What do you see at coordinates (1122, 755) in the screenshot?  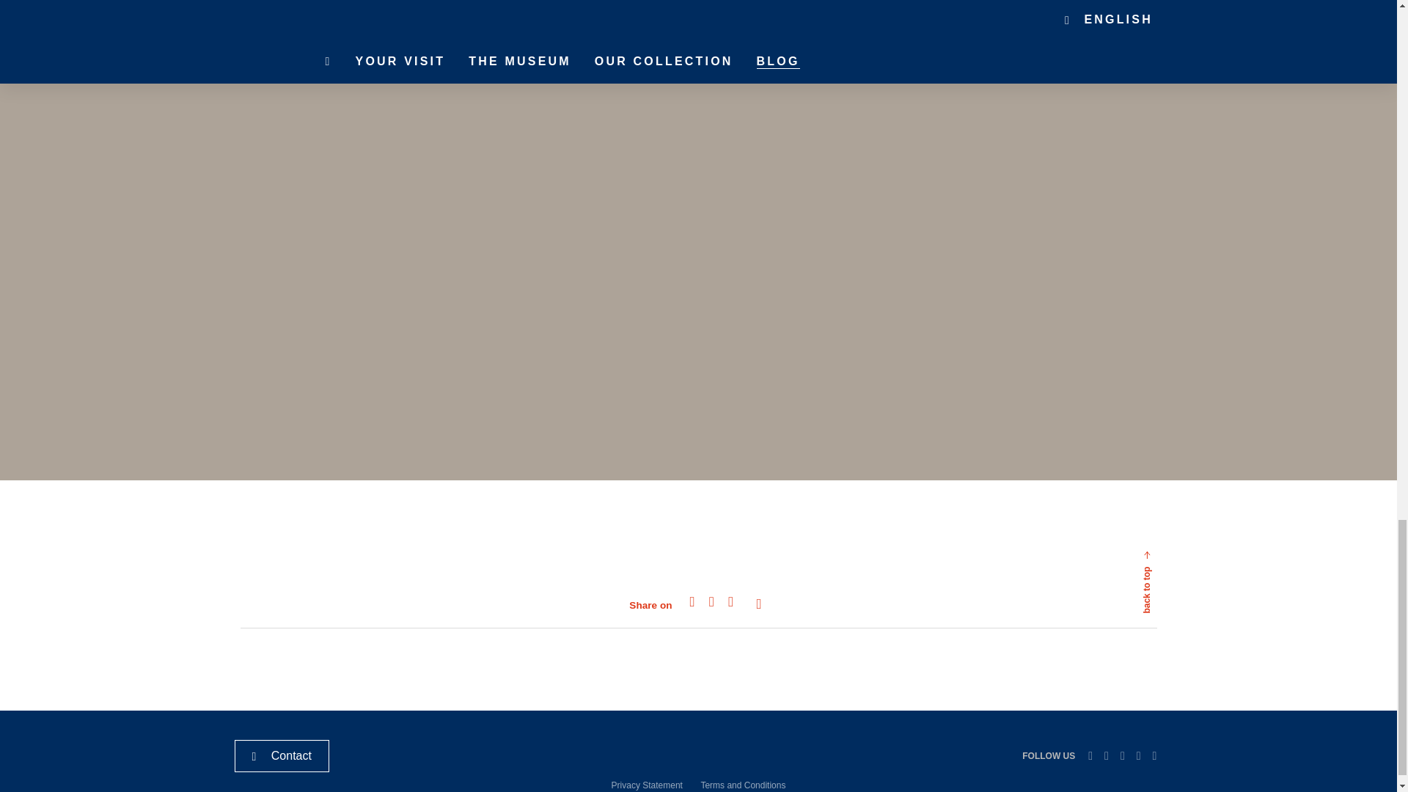 I see `Facebook` at bounding box center [1122, 755].